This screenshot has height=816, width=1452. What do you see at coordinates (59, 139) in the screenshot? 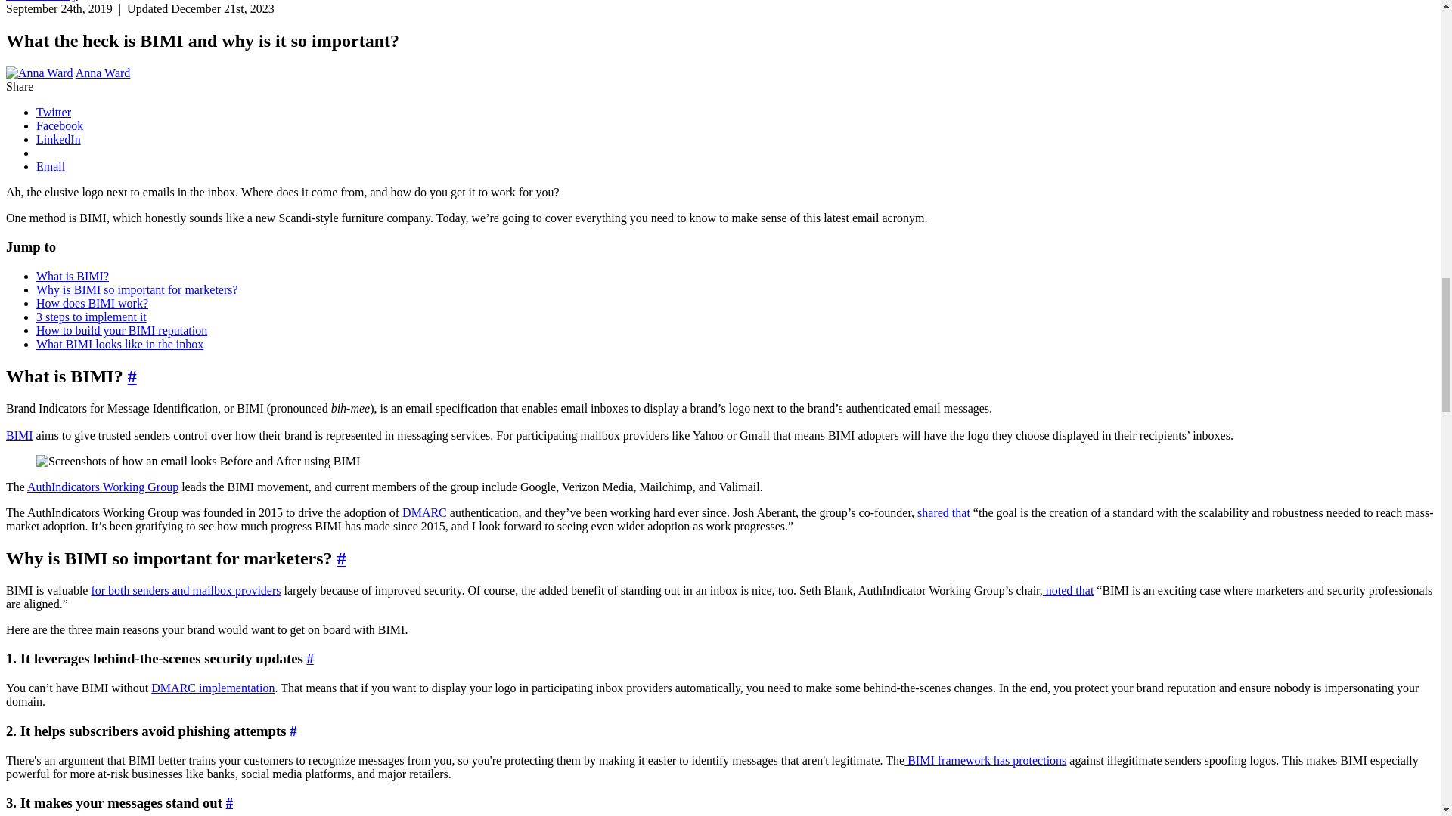
I see `Share on LinkedIn` at bounding box center [59, 139].